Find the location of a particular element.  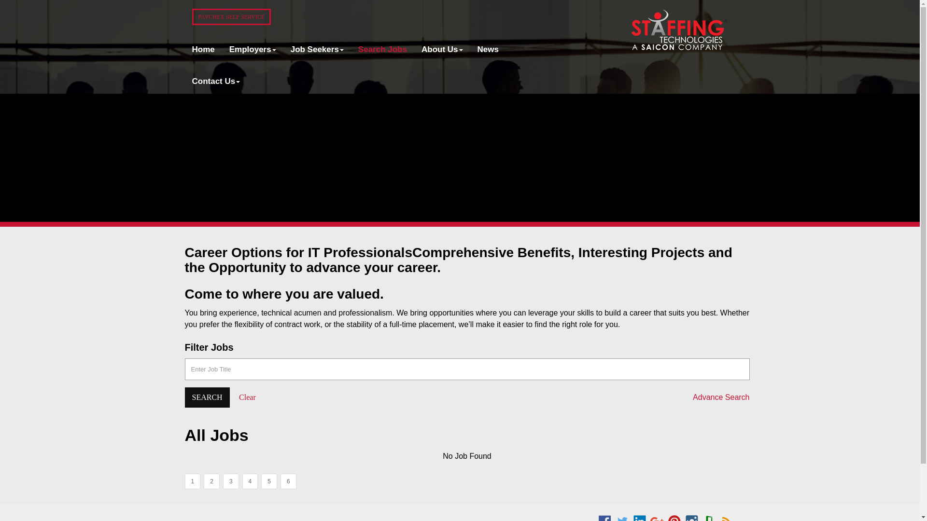

Employers is located at coordinates (253, 50).